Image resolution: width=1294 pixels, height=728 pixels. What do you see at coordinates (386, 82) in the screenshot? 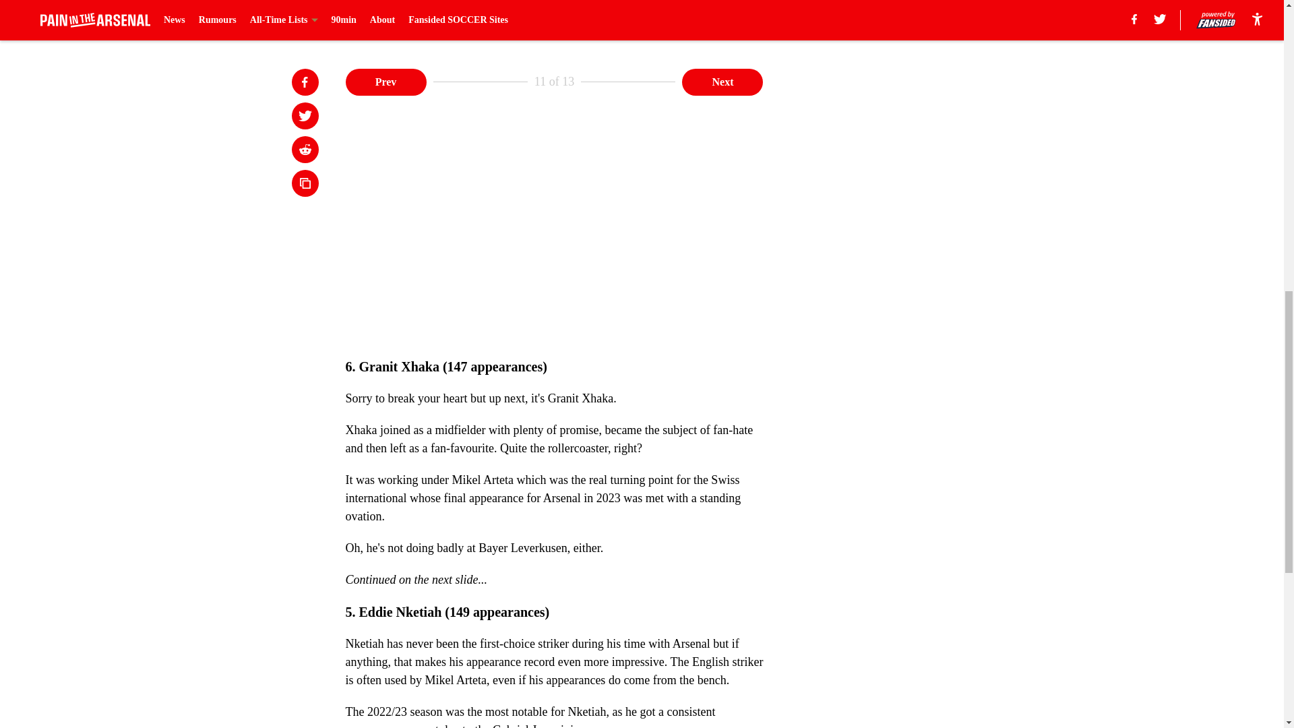
I see `Prev` at bounding box center [386, 82].